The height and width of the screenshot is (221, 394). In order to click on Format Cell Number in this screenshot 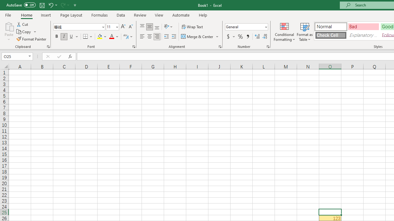, I will do `click(268, 47)`.